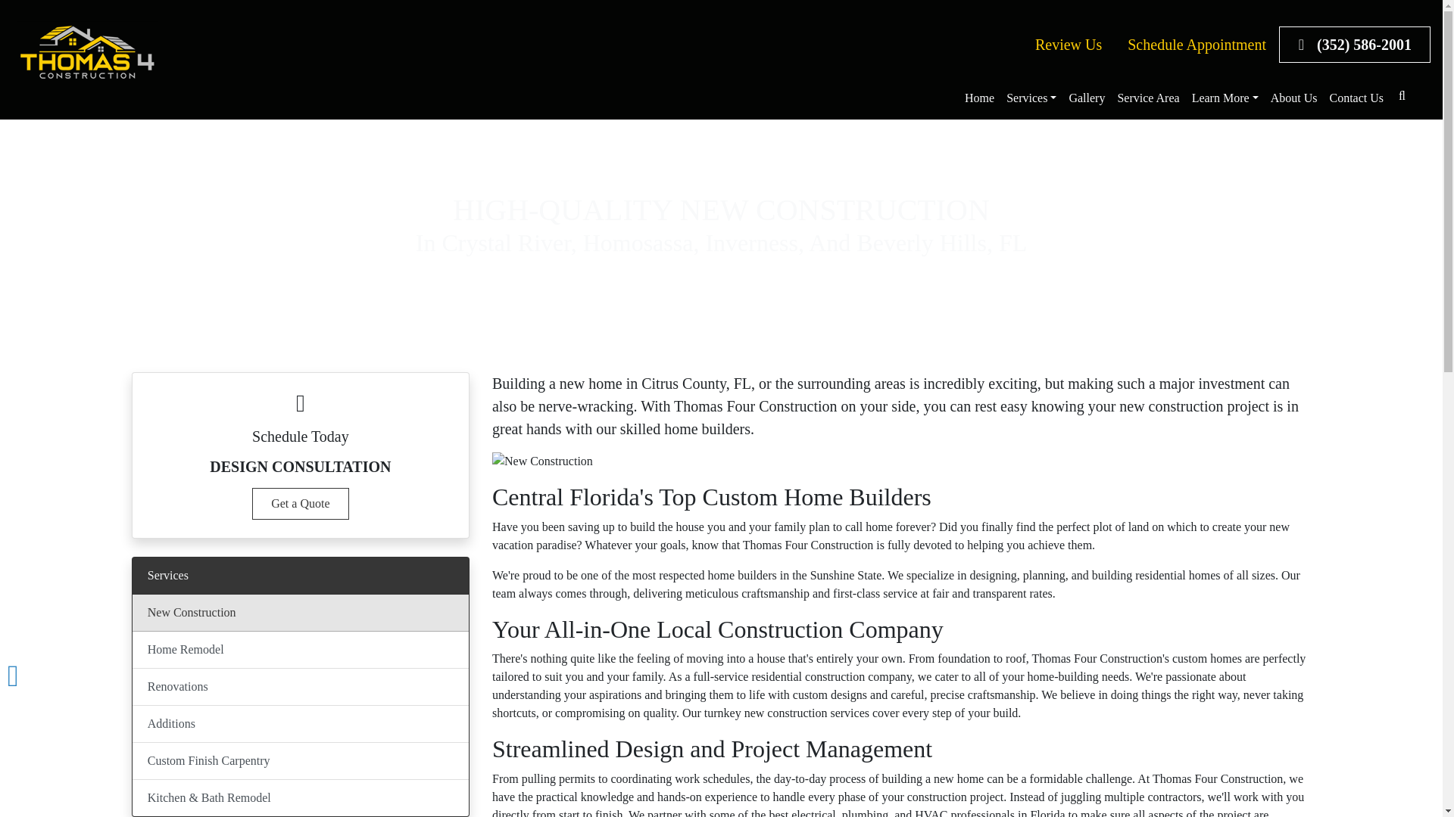 This screenshot has height=817, width=1454. Describe the element at coordinates (1031, 98) in the screenshot. I see `Services` at that location.